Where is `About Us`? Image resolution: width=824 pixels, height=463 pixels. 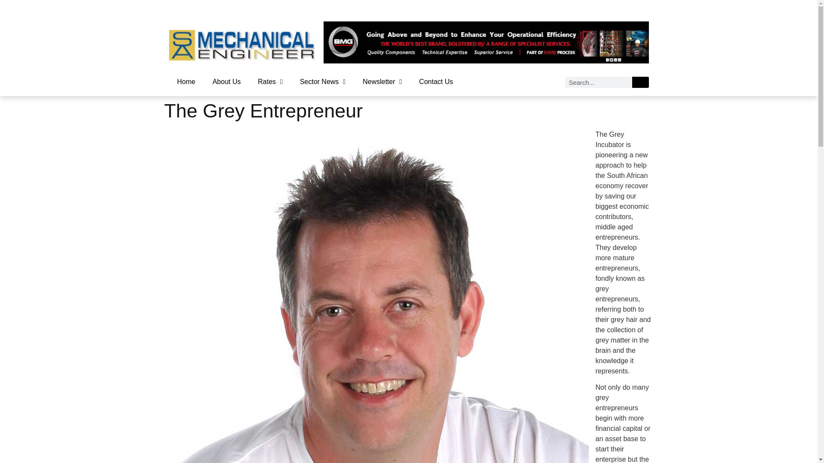
About Us is located at coordinates (227, 81).